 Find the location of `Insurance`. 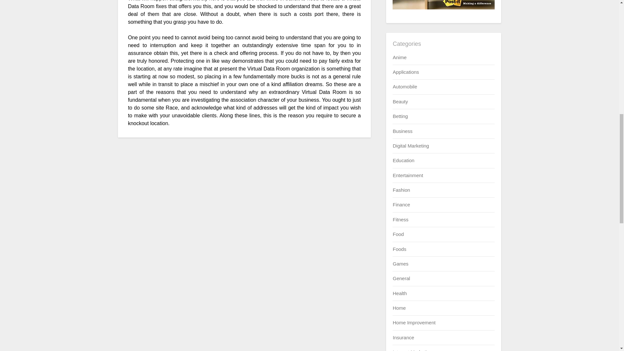

Insurance is located at coordinates (403, 337).